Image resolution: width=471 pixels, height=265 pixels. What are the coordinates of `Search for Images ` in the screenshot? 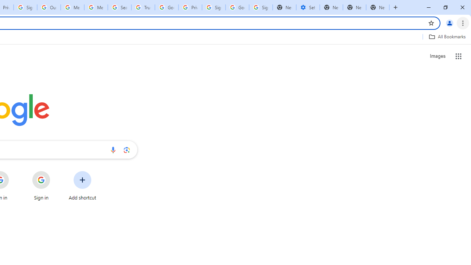 It's located at (437, 56).